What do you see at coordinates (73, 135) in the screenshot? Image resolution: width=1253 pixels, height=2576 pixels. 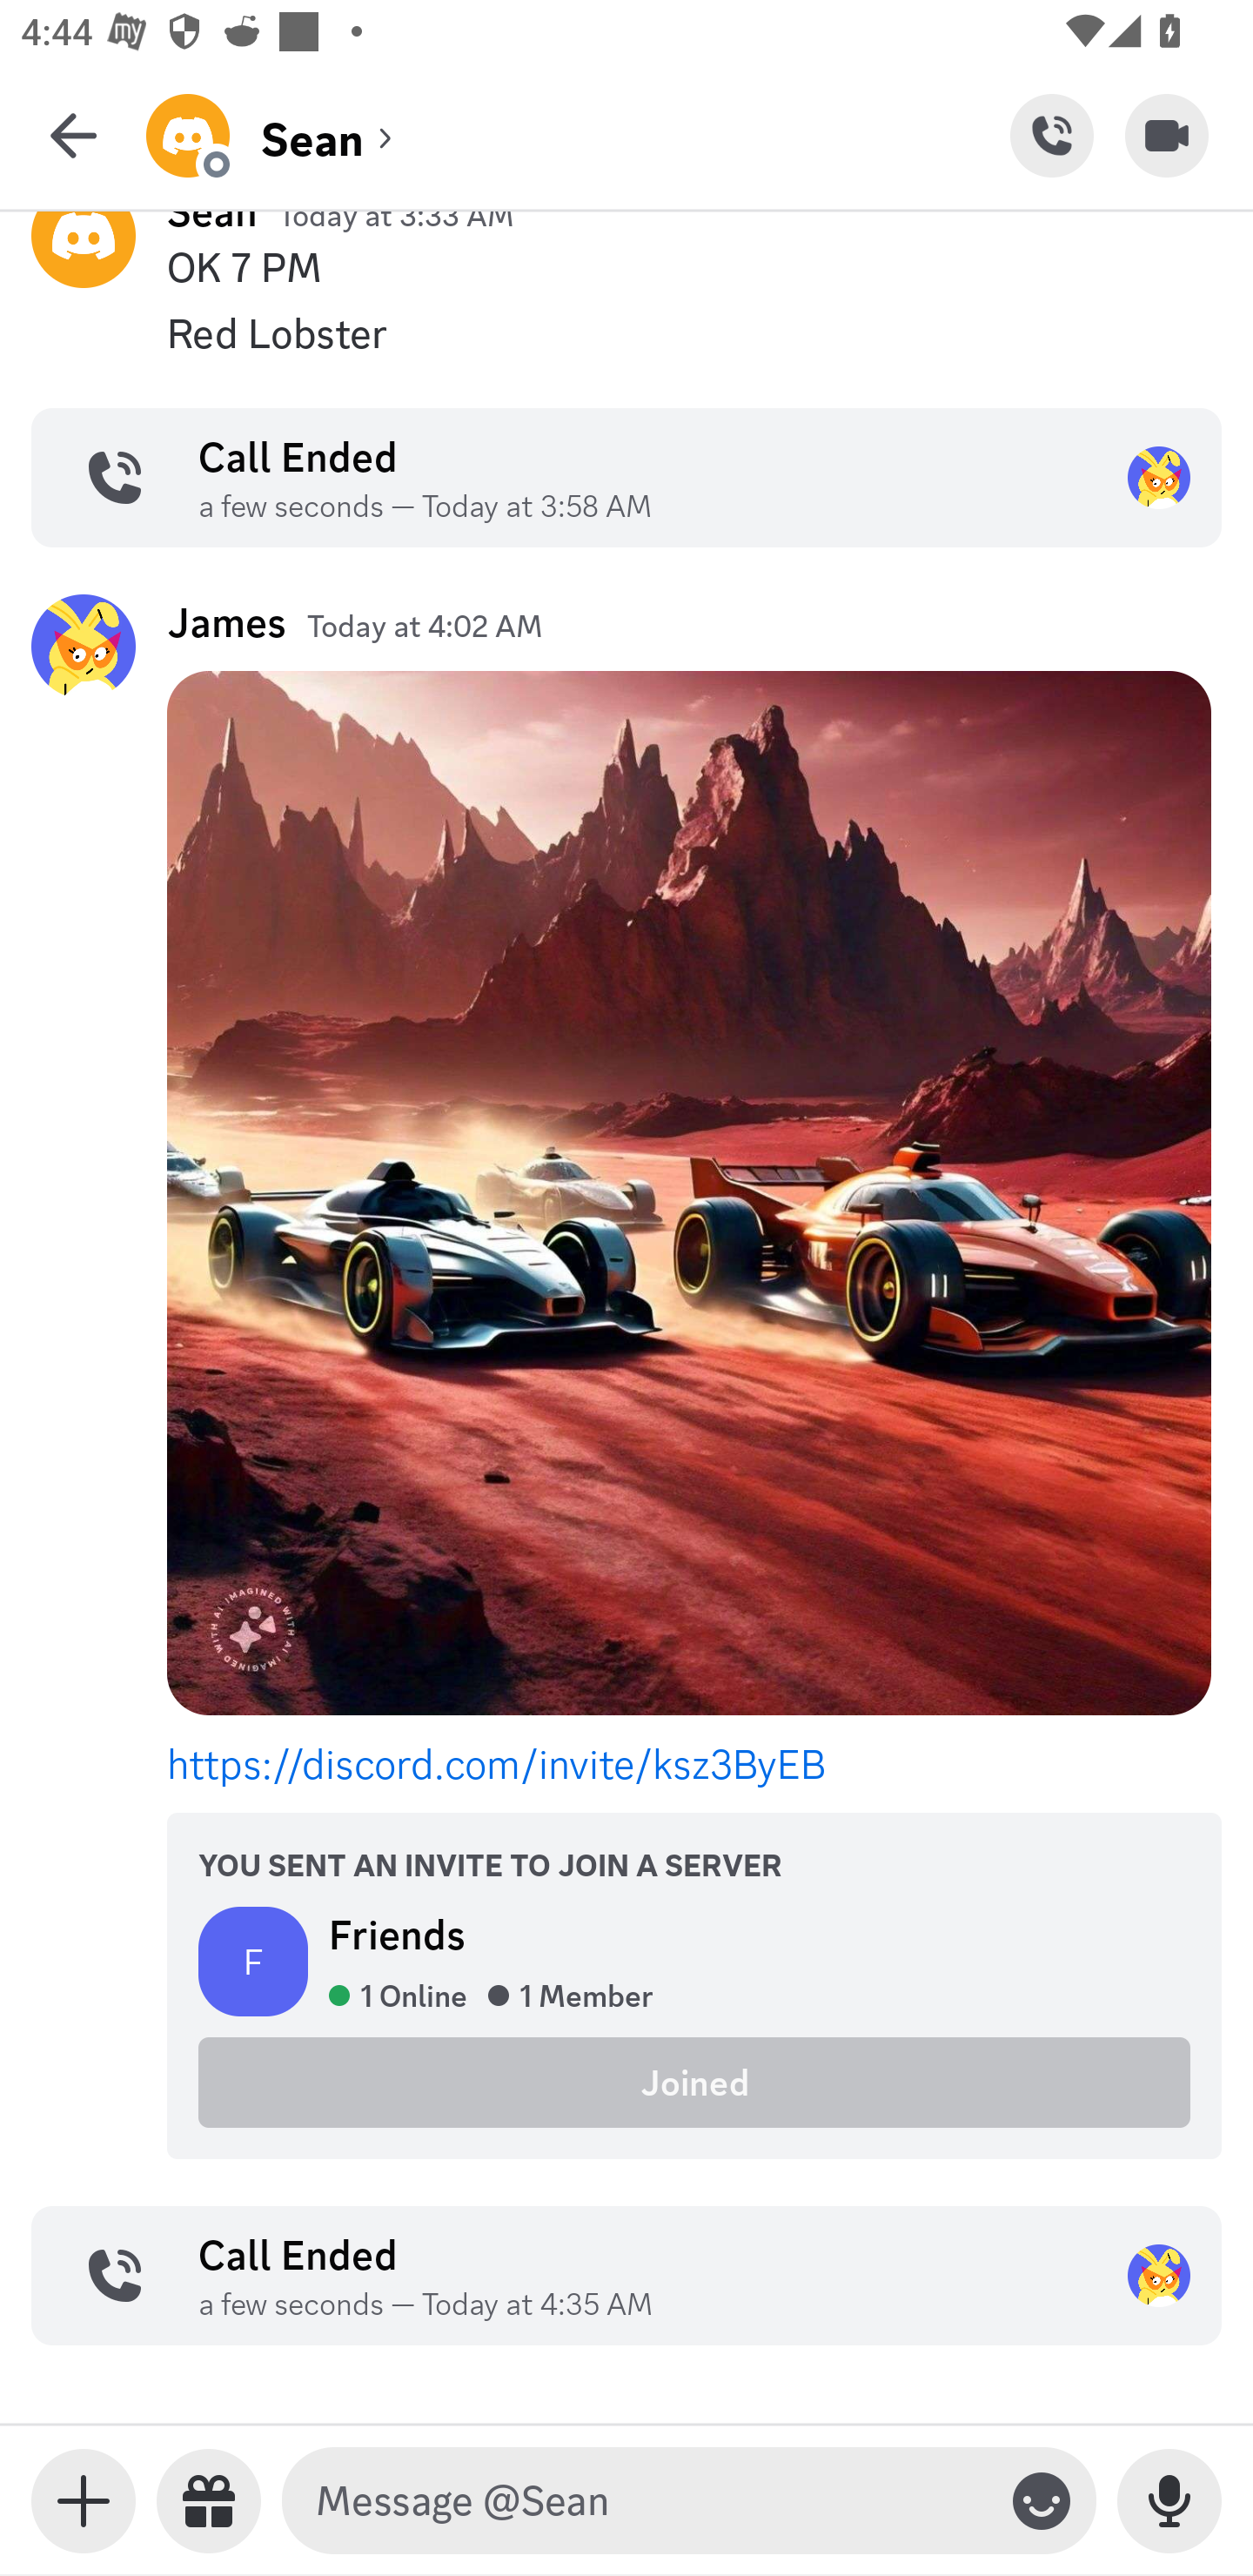 I see `Back` at bounding box center [73, 135].